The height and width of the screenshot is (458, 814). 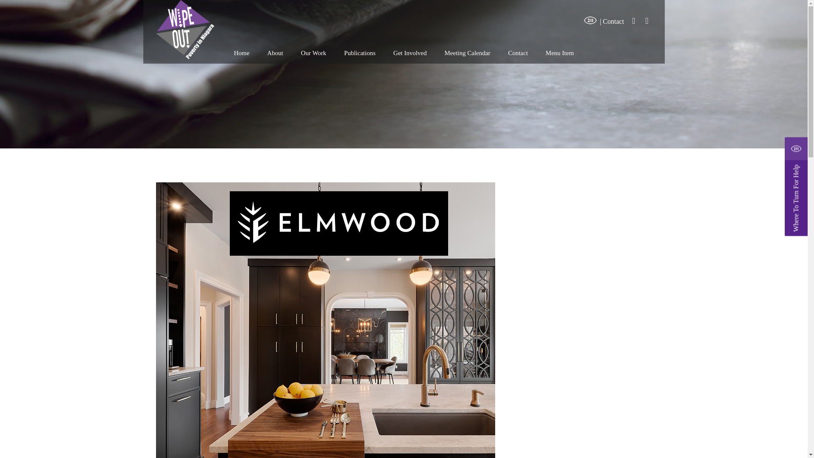 I want to click on Contact, so click(x=613, y=21).